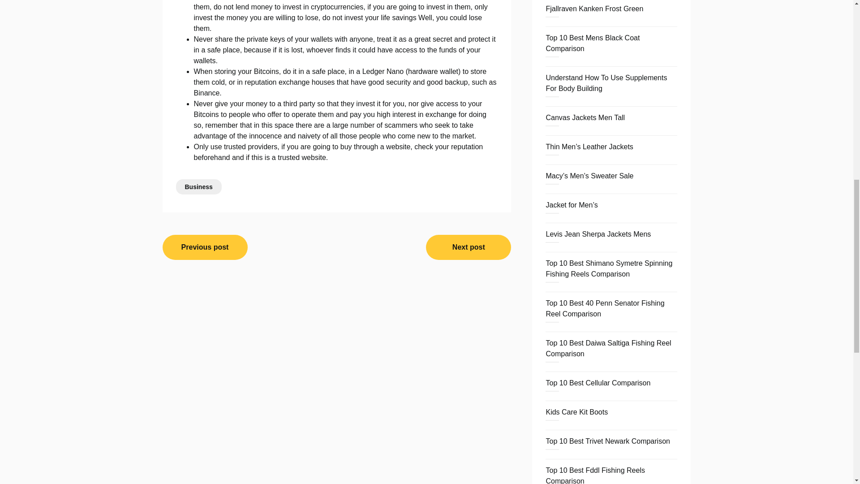  What do you see at coordinates (598, 234) in the screenshot?
I see `Levis Jean Sherpa Jackets Mens` at bounding box center [598, 234].